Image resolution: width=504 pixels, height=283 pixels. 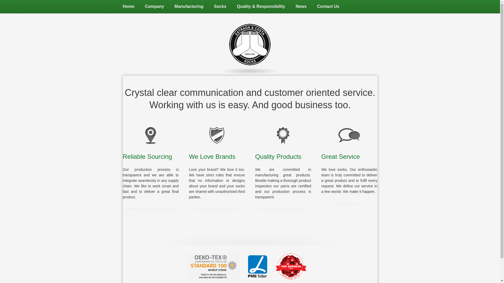 What do you see at coordinates (128, 6) in the screenshot?
I see `Home` at bounding box center [128, 6].